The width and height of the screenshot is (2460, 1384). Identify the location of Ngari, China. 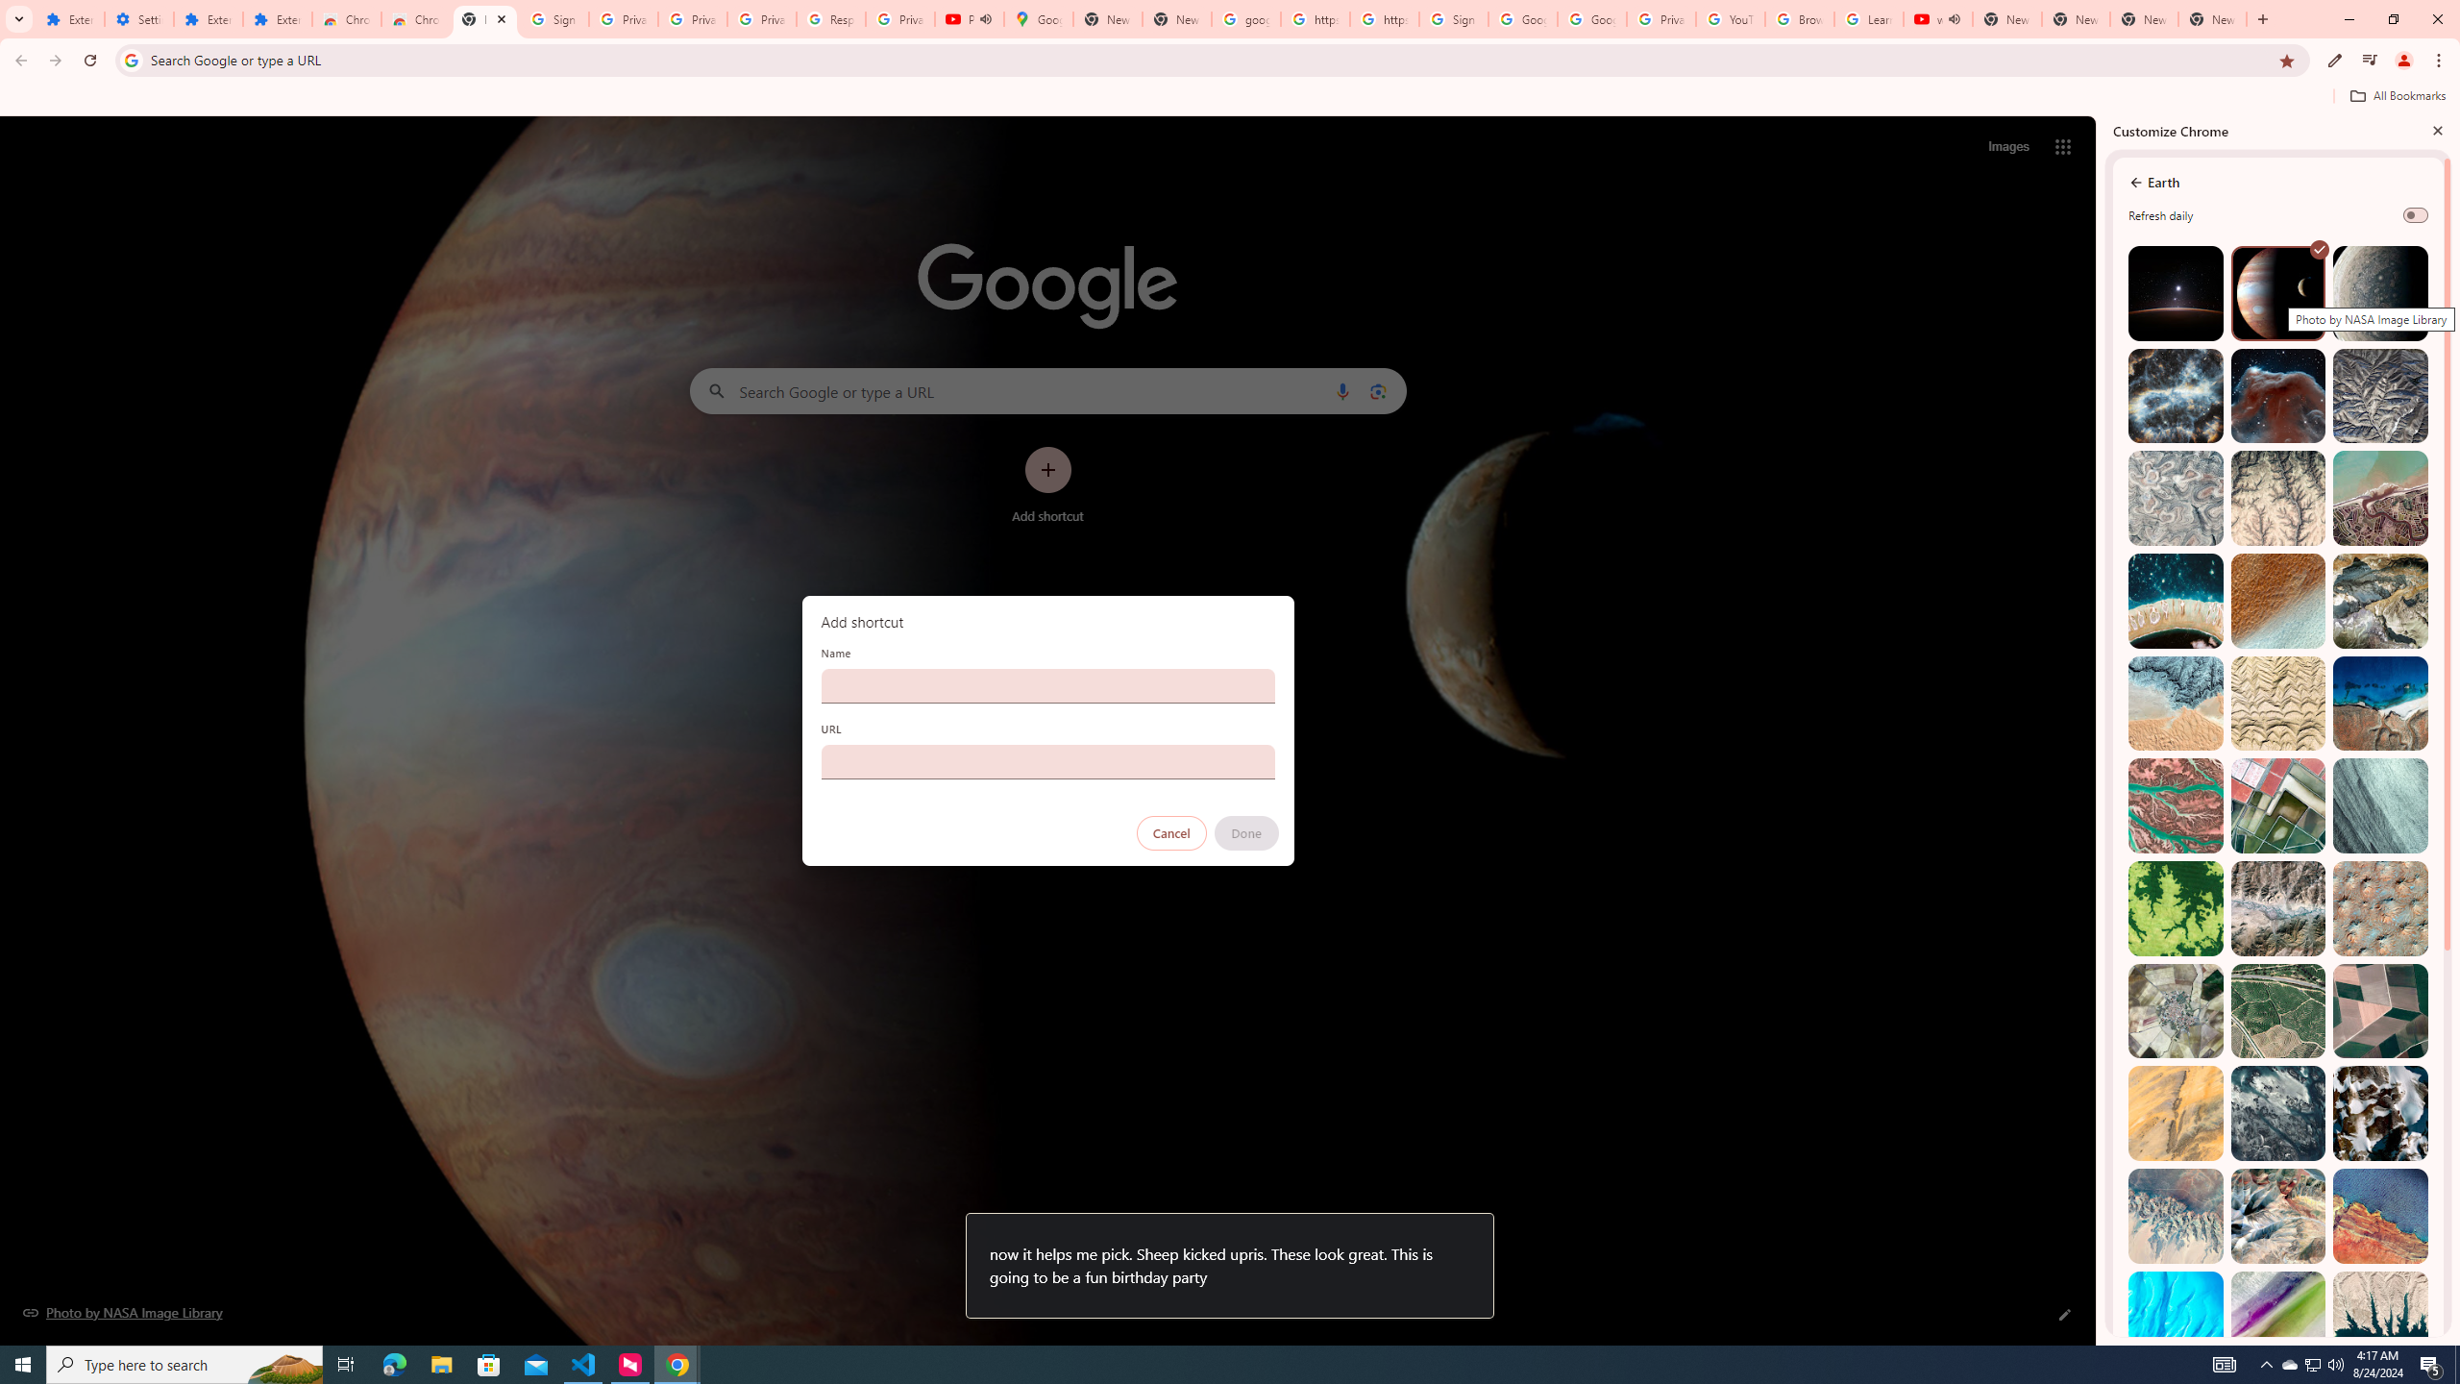
(2278, 1215).